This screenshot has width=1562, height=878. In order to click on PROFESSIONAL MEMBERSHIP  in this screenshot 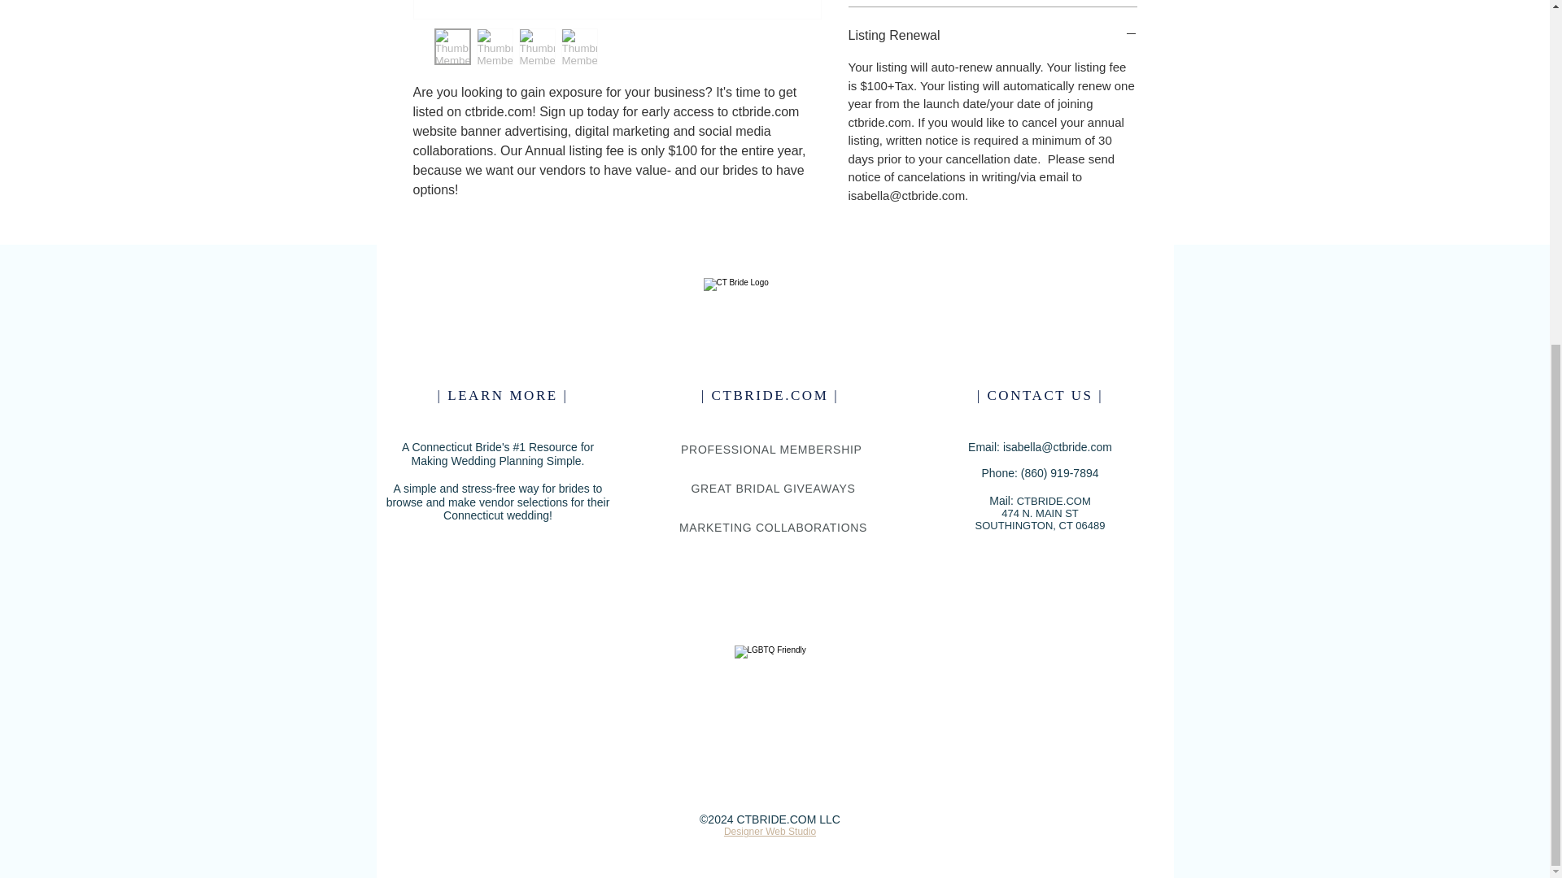, I will do `click(773, 449)`.